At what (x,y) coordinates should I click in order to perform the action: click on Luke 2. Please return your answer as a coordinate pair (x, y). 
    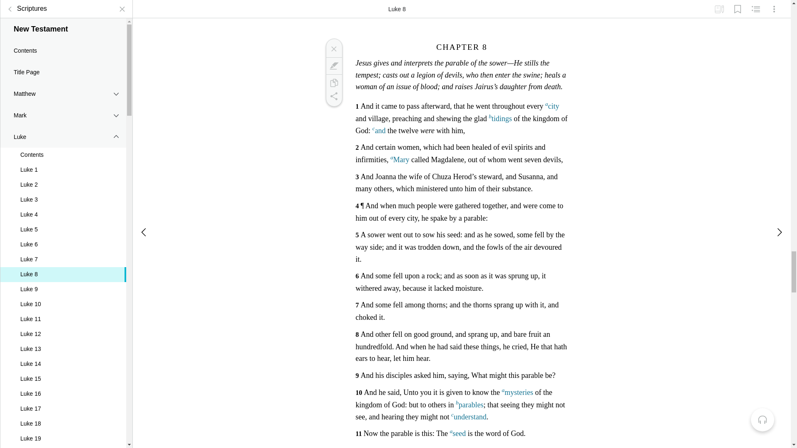
    Looking at the image, I should click on (63, 178).